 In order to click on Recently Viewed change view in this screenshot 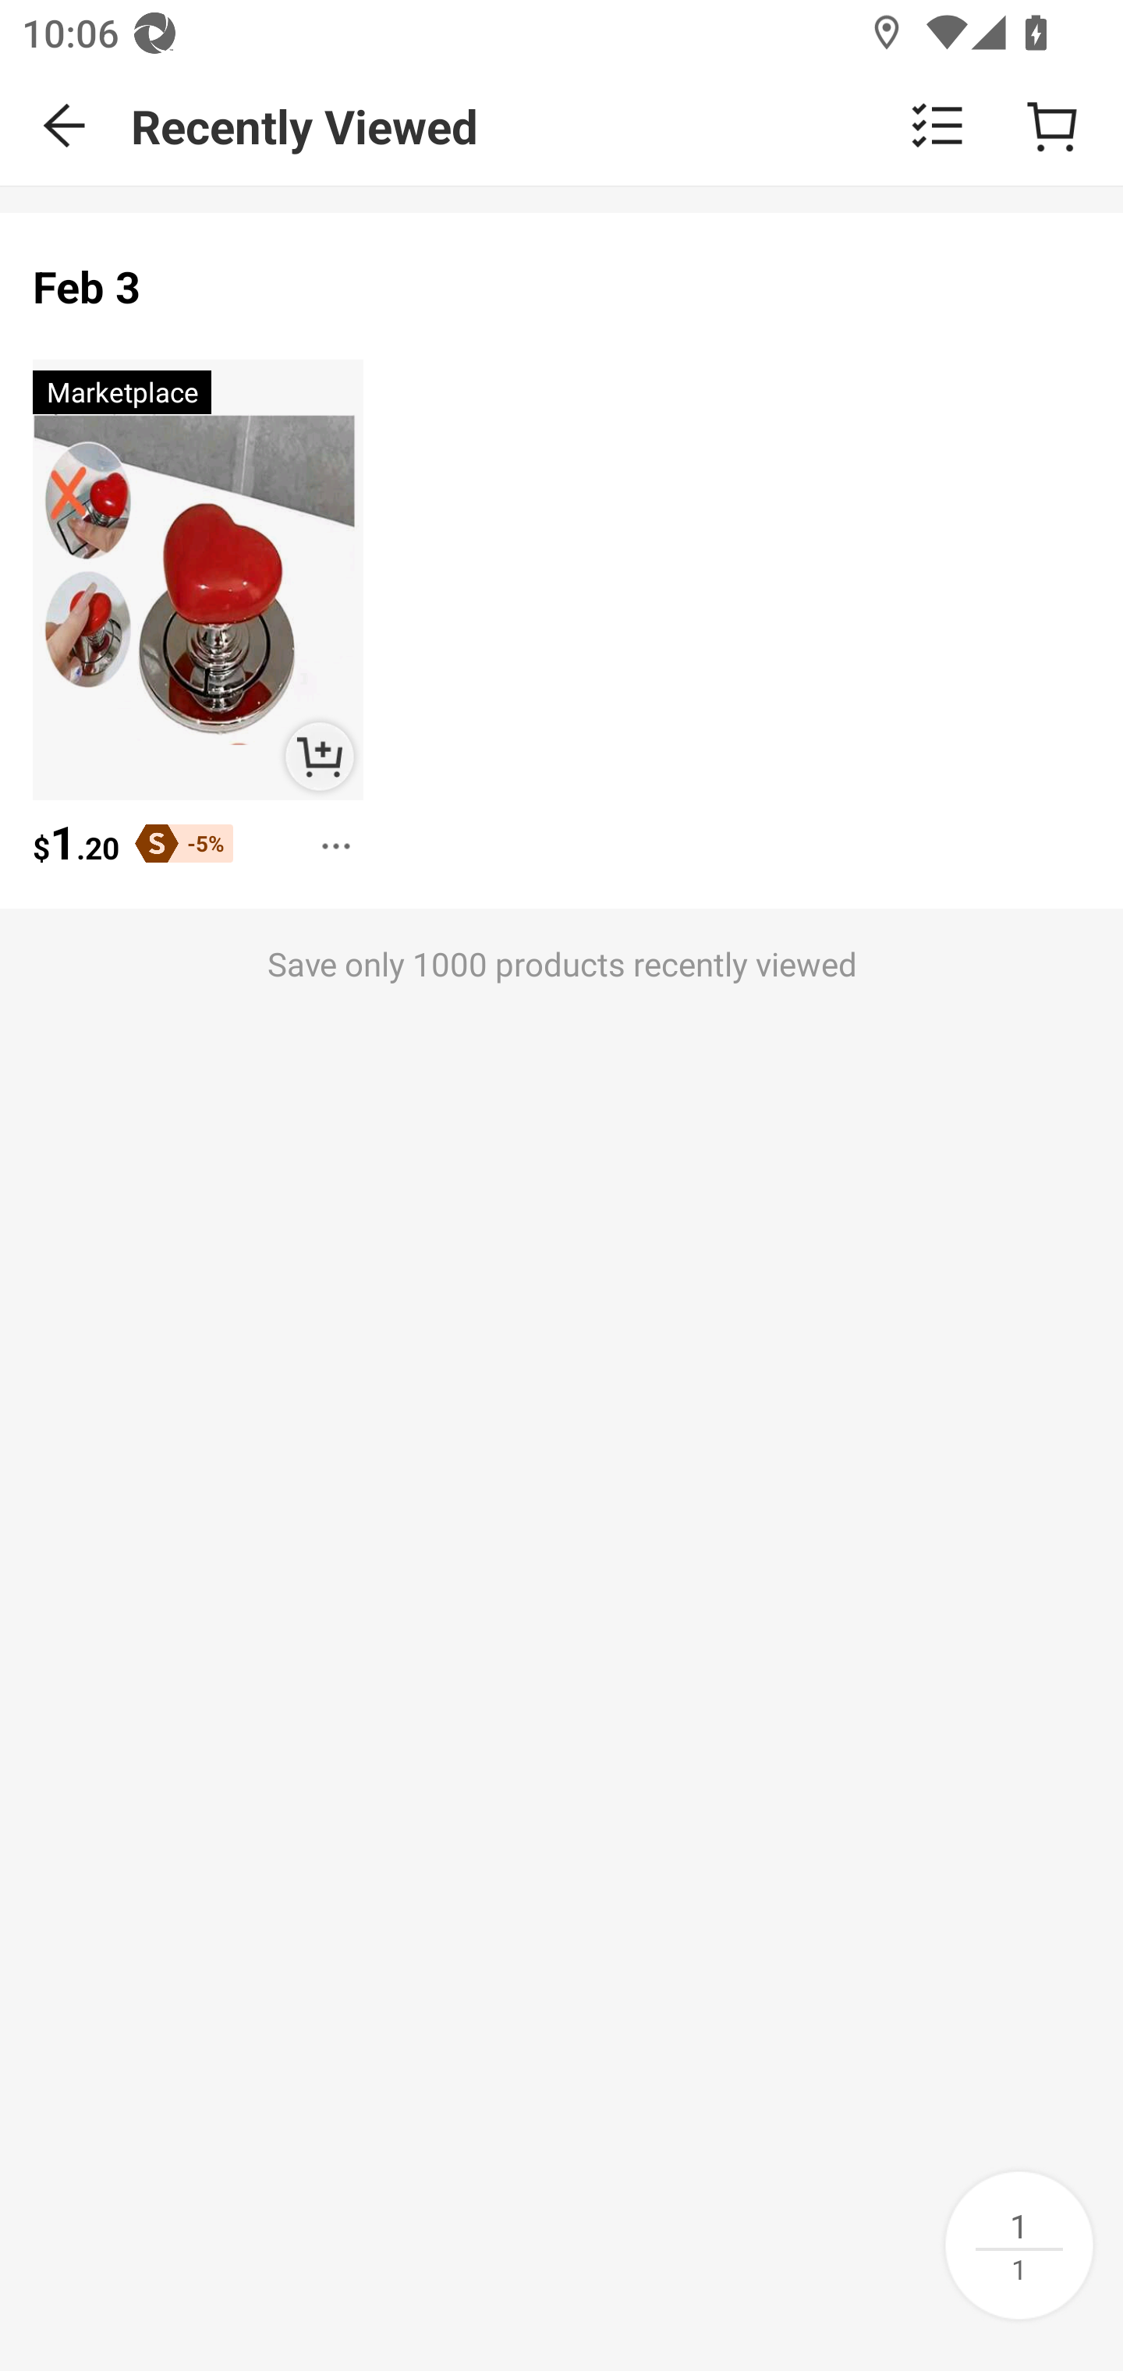, I will do `click(627, 126)`.